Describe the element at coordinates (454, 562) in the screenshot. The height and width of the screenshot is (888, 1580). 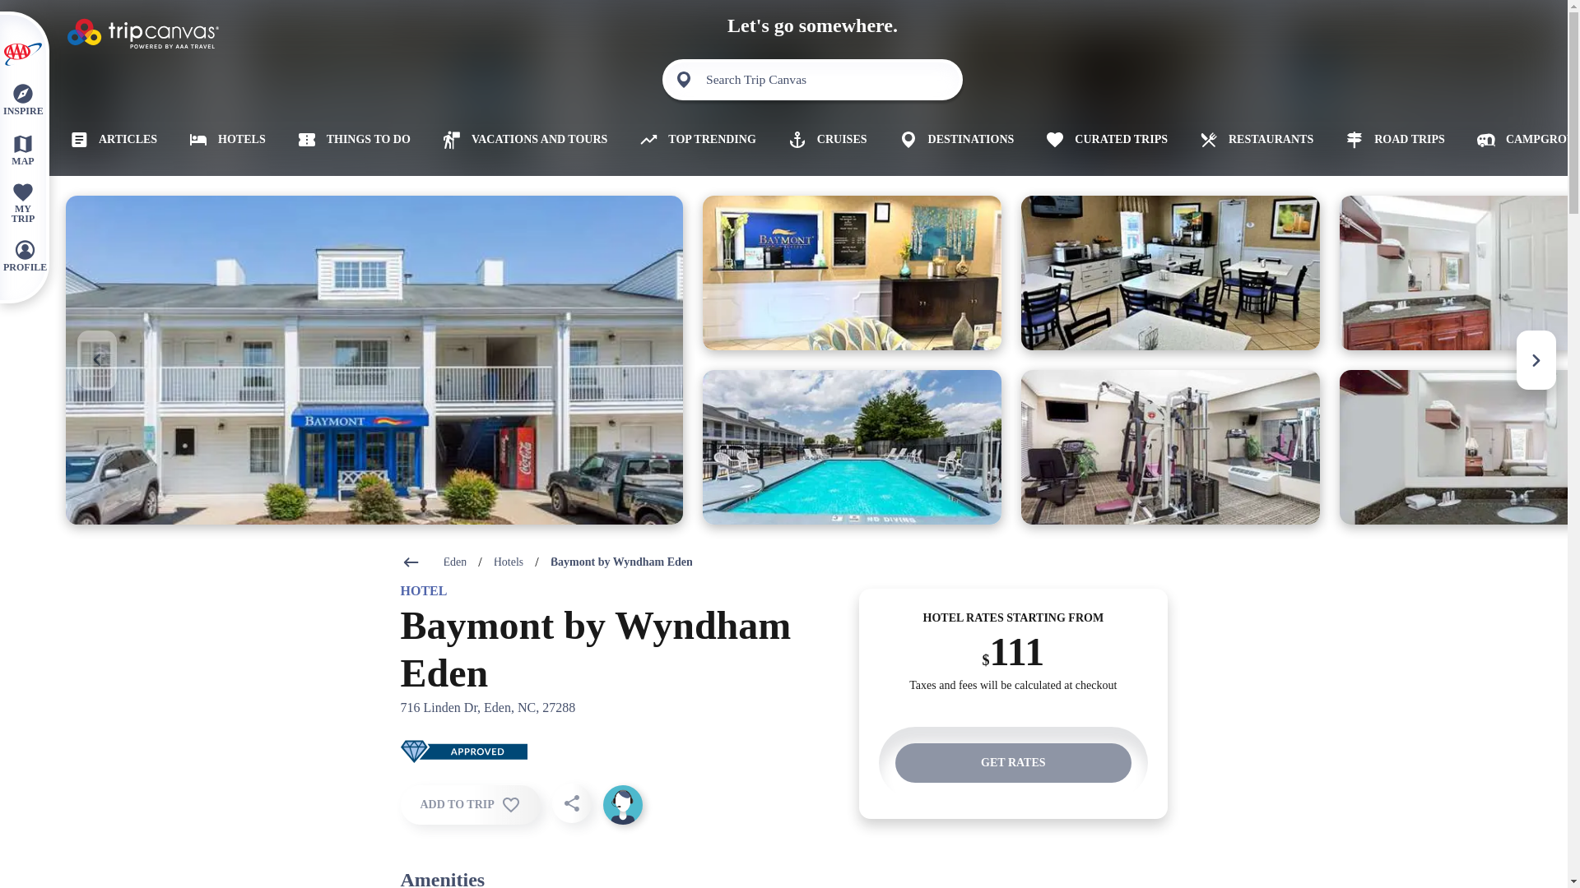
I see `Eden` at that location.